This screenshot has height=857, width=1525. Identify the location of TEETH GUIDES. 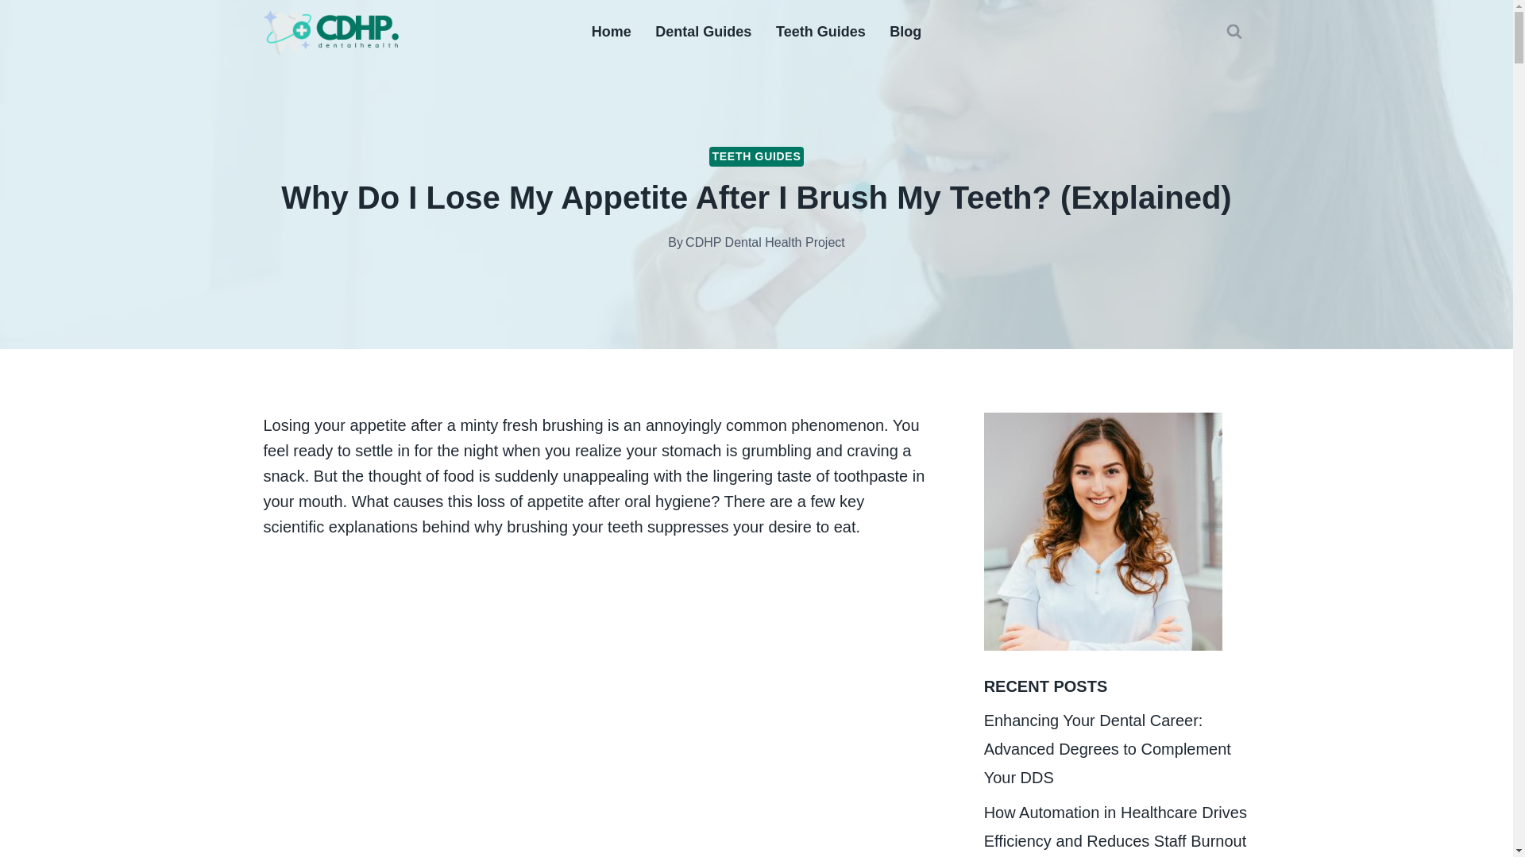
(756, 156).